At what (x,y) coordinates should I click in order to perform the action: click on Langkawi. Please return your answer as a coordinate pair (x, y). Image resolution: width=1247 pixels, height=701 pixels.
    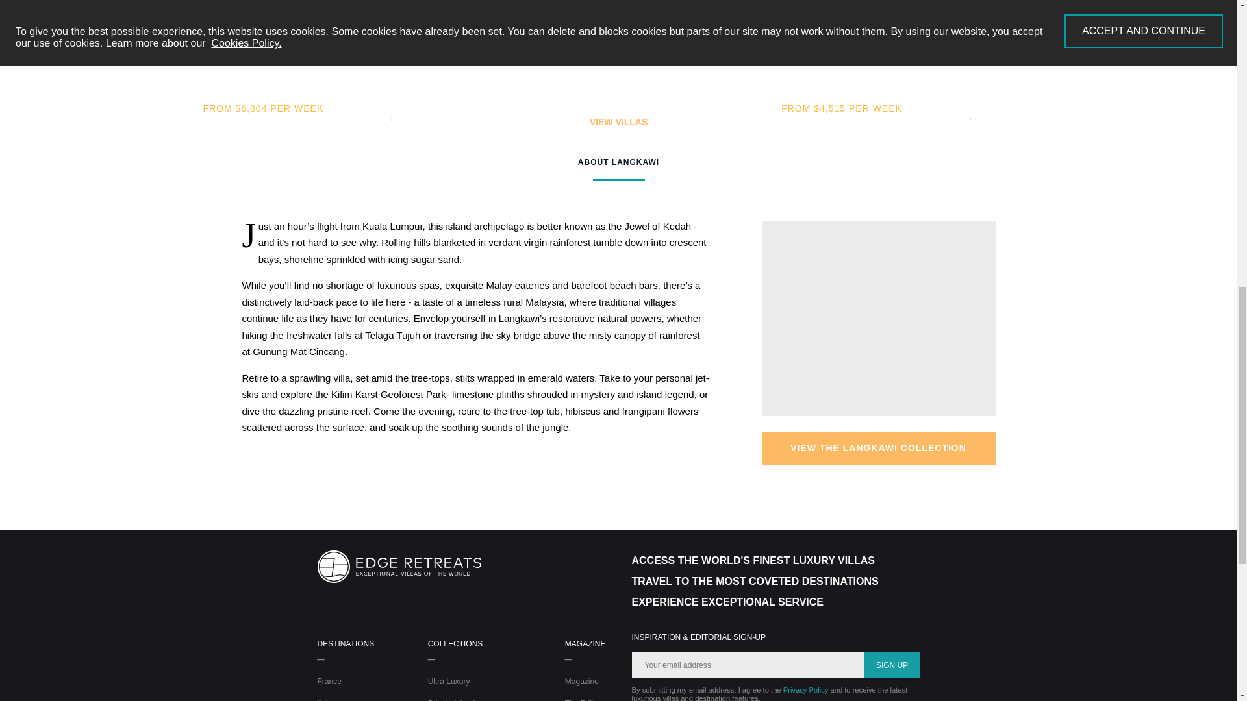
    Looking at the image, I should click on (618, 58).